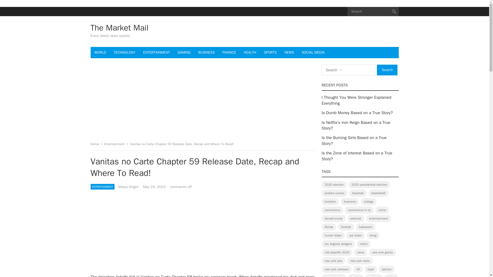 This screenshot has width=493, height=277. Describe the element at coordinates (119, 28) in the screenshot. I see `The Market Mail` at that location.